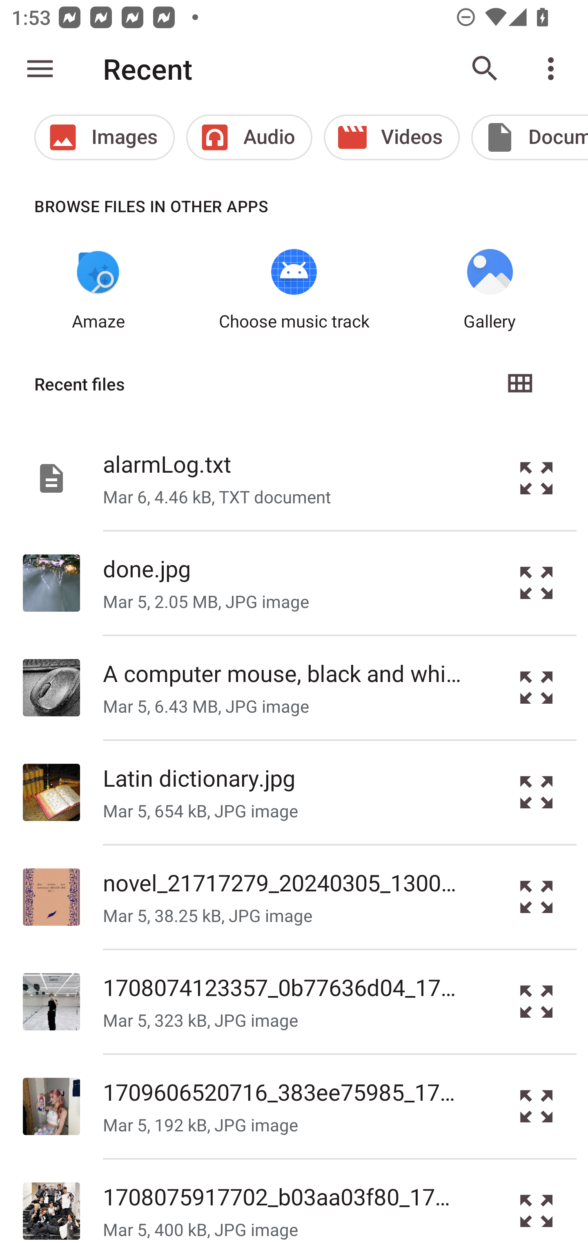 This screenshot has height=1243, width=588. What do you see at coordinates (98, 290) in the screenshot?
I see `Amaze` at bounding box center [98, 290].